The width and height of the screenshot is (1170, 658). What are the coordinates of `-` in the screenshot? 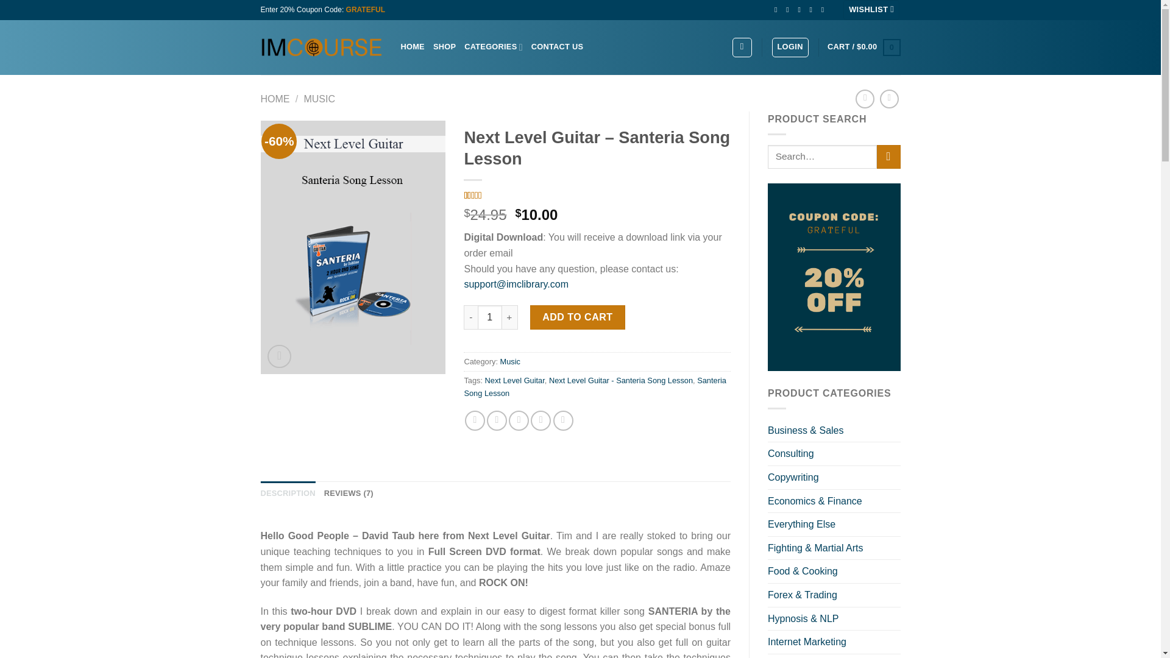 It's located at (470, 317).